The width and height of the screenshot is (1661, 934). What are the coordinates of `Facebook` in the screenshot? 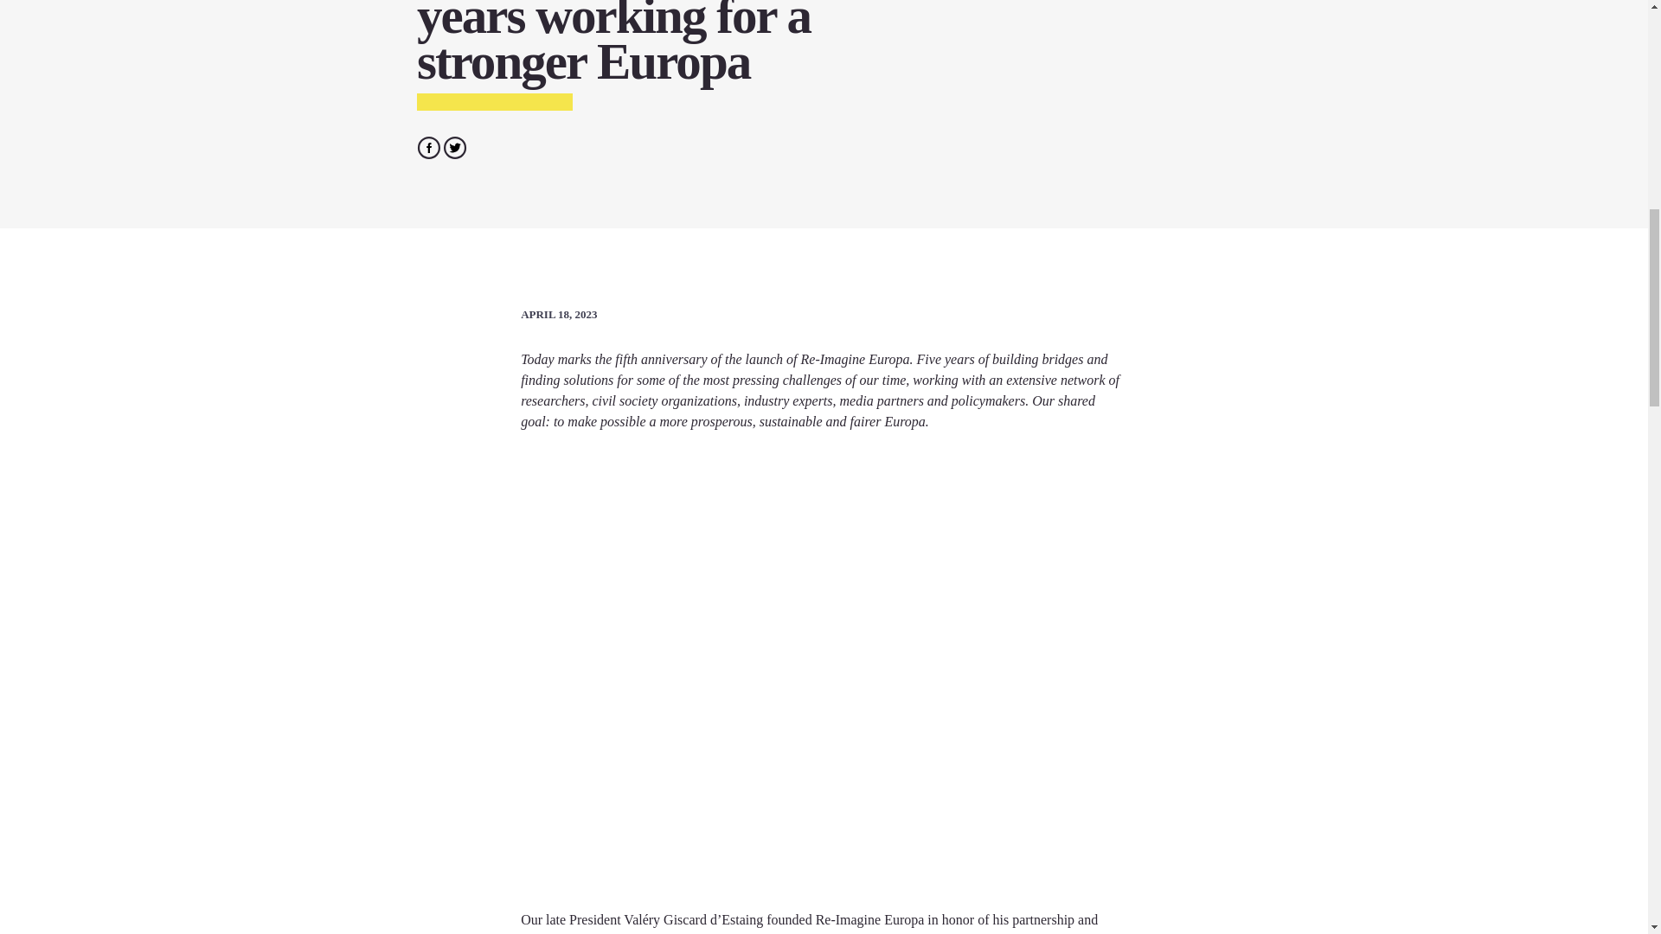 It's located at (429, 146).